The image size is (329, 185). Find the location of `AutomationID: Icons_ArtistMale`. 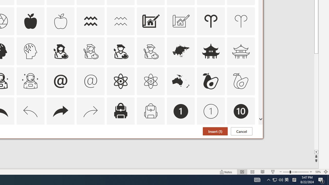

AutomationID: Icons_ArtistMale is located at coordinates (121, 51).